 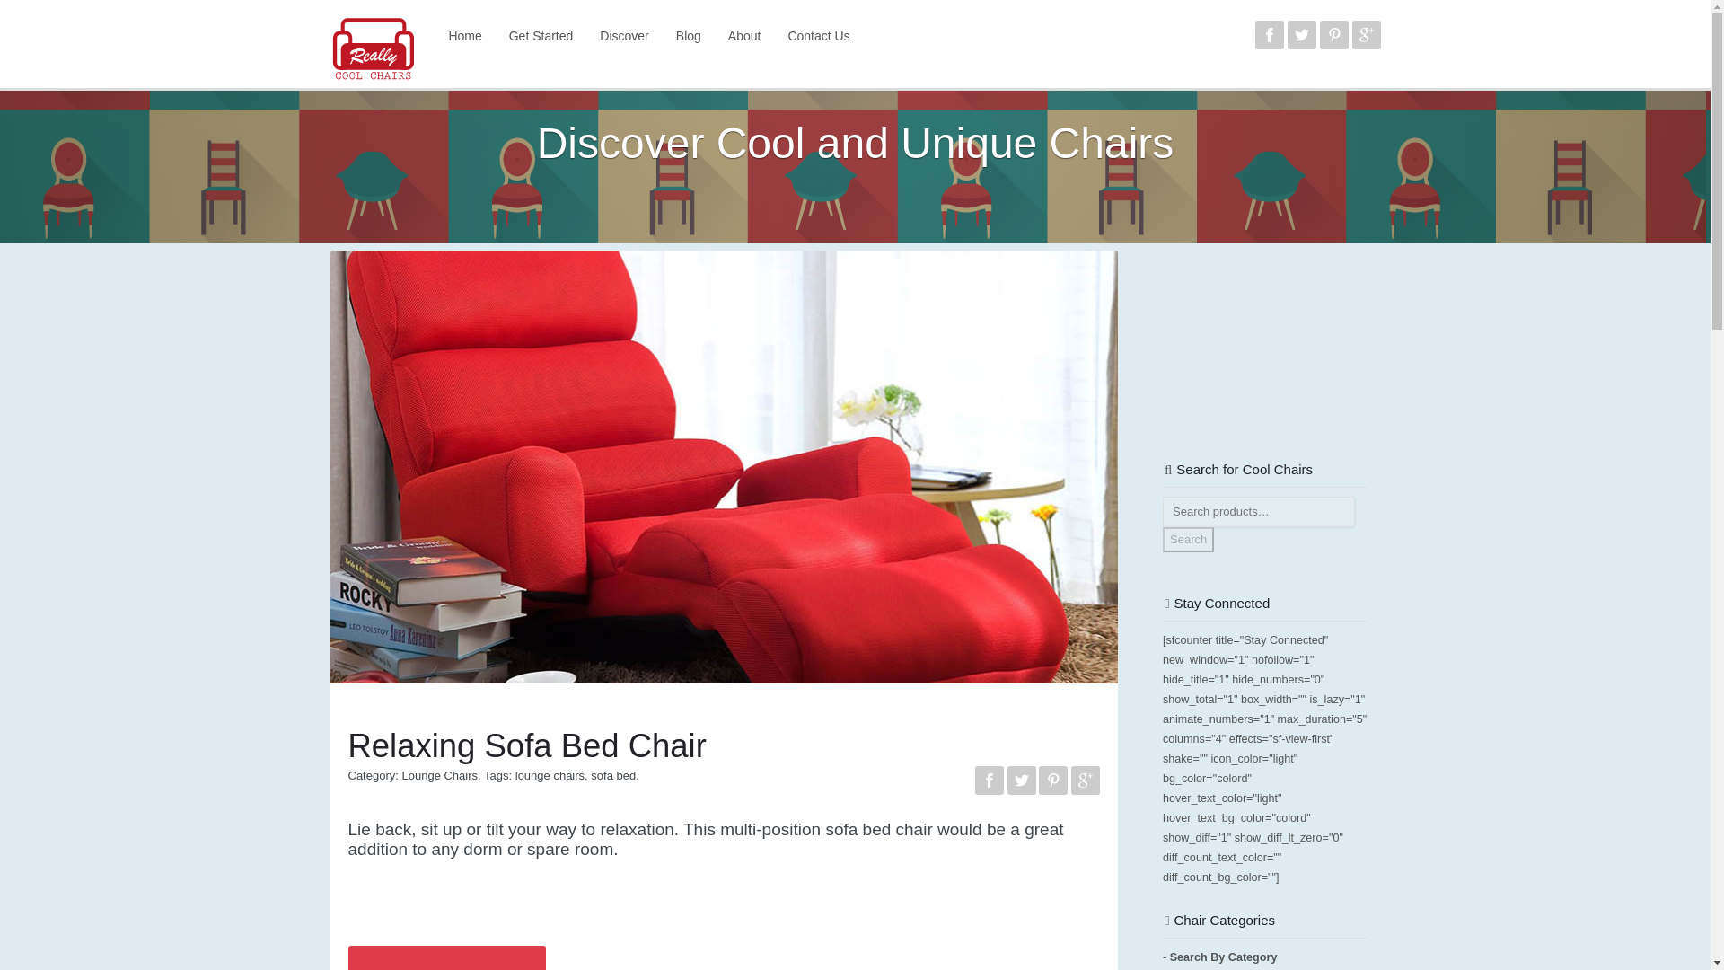 What do you see at coordinates (447, 957) in the screenshot?
I see `CHECK IT OUT` at bounding box center [447, 957].